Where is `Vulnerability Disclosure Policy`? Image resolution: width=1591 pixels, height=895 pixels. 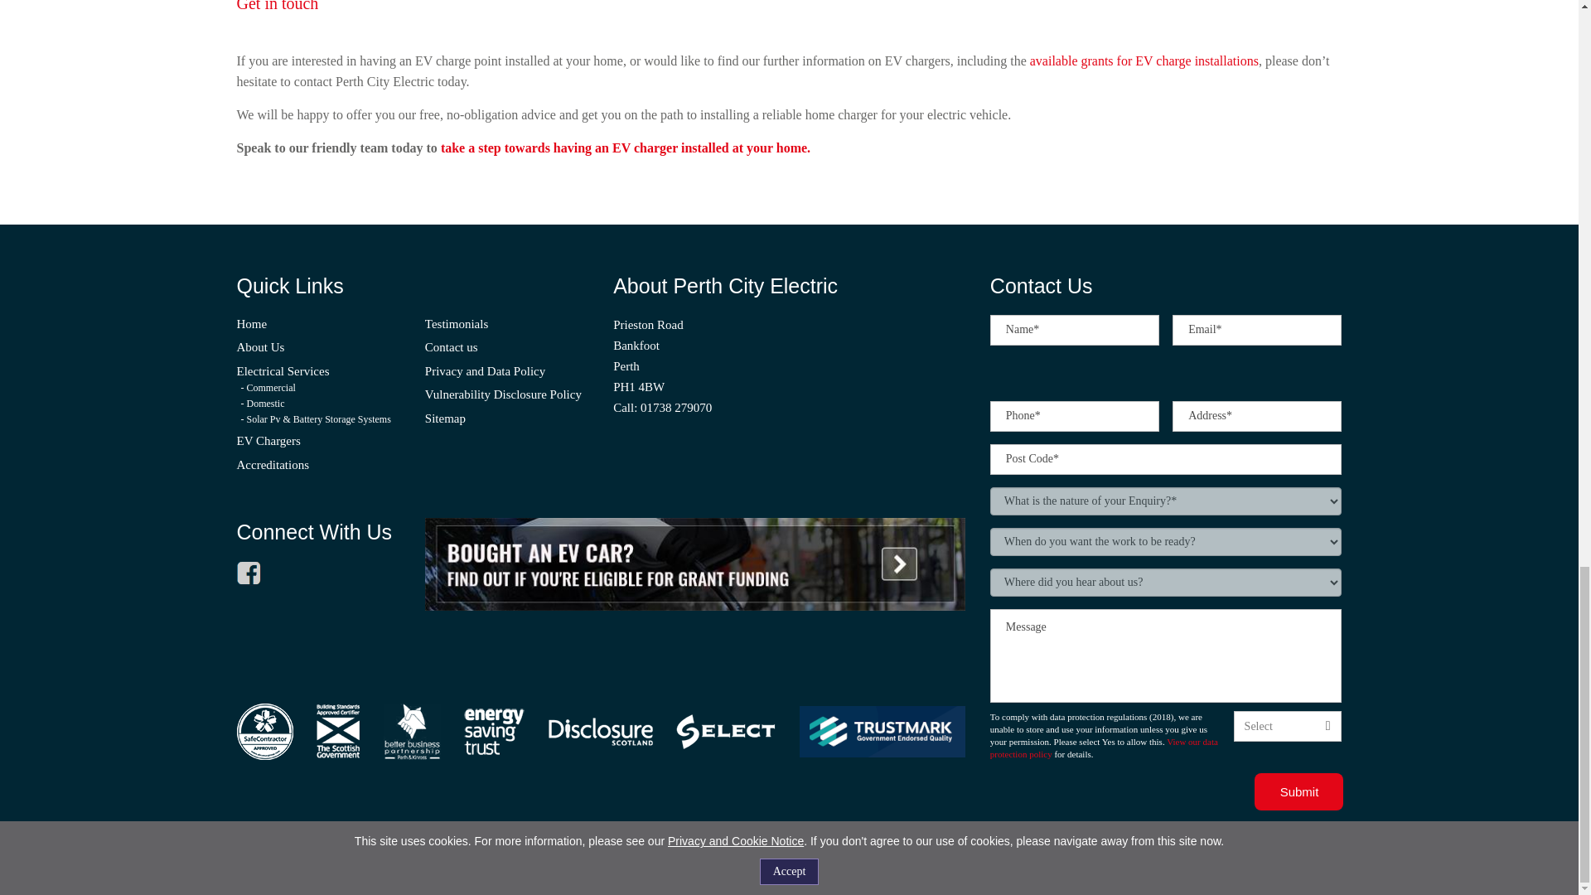 Vulnerability Disclosure Policy is located at coordinates (503, 394).